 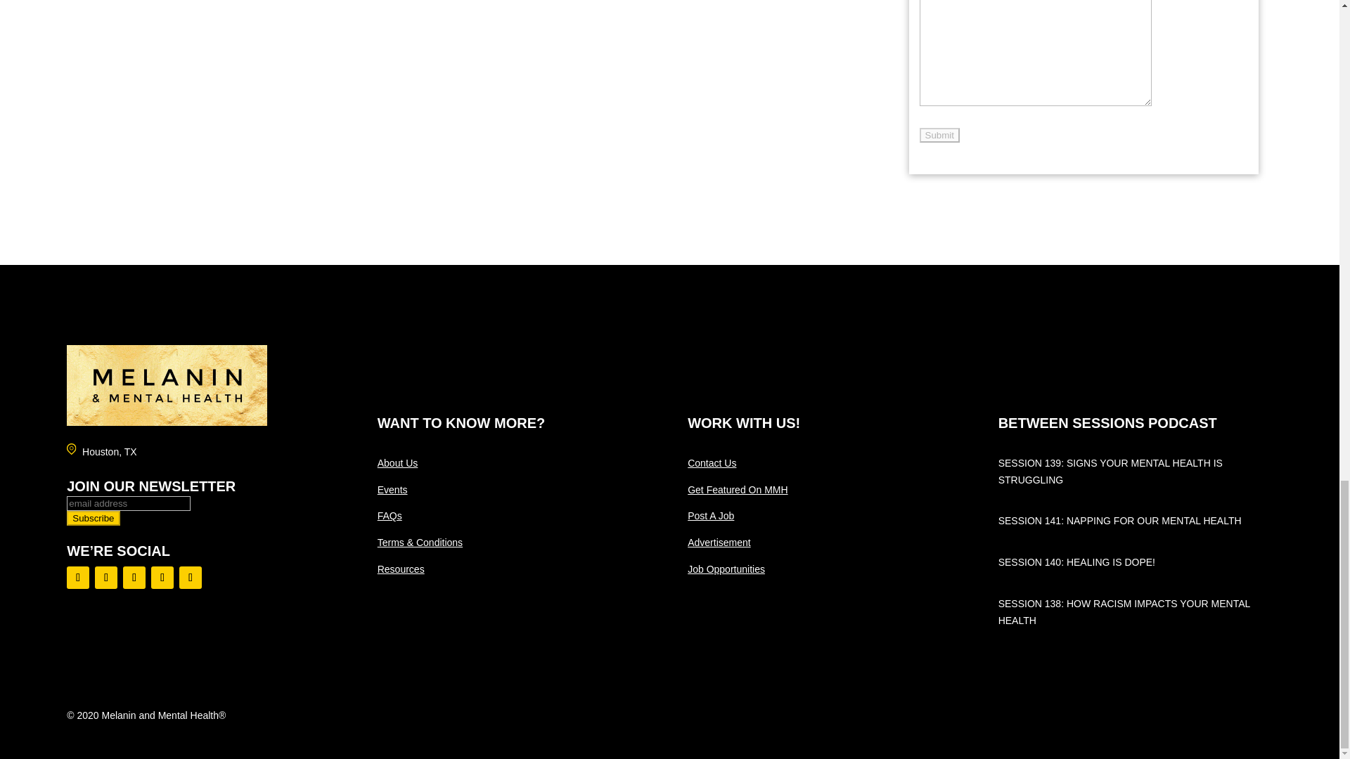 I want to click on Follow on LinkedIn, so click(x=162, y=578).